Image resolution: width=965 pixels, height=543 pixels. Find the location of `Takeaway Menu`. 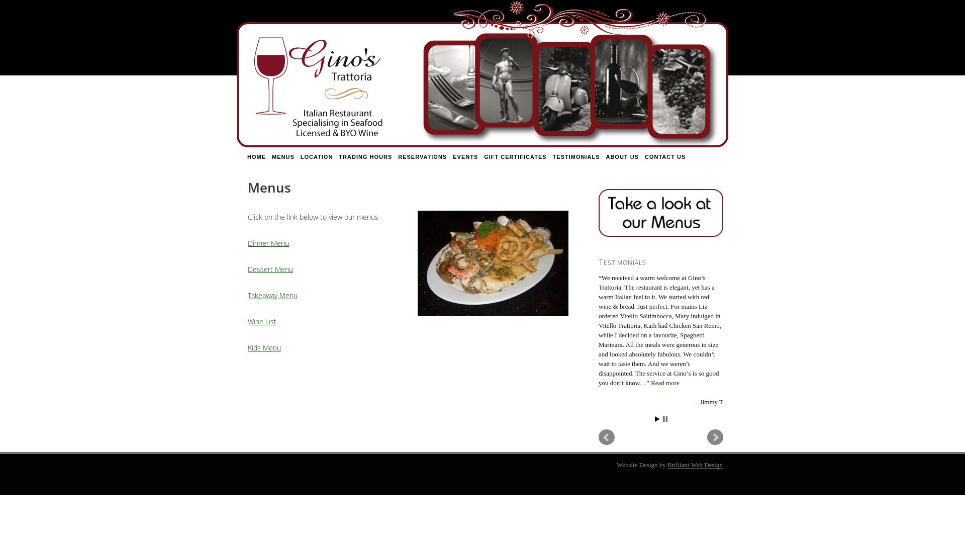

Takeaway Menu is located at coordinates (272, 296).